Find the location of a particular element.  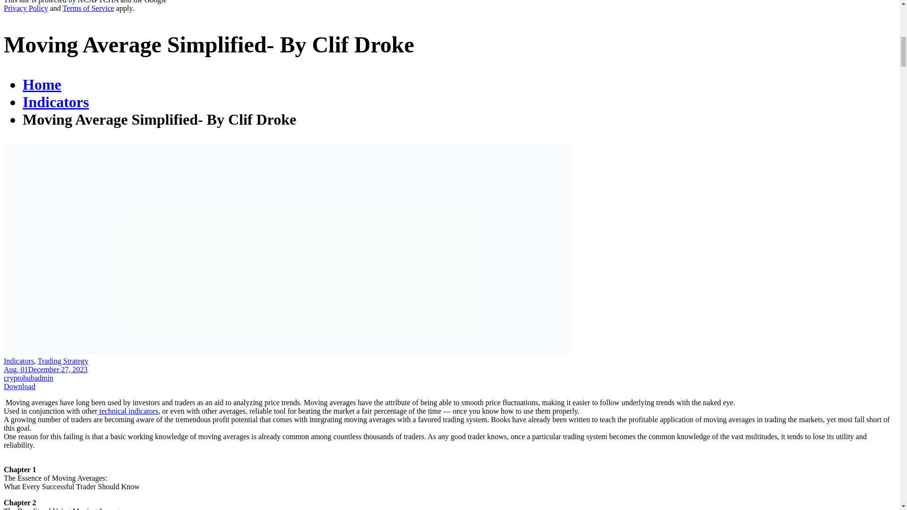

Terms of Service is located at coordinates (88, 8).